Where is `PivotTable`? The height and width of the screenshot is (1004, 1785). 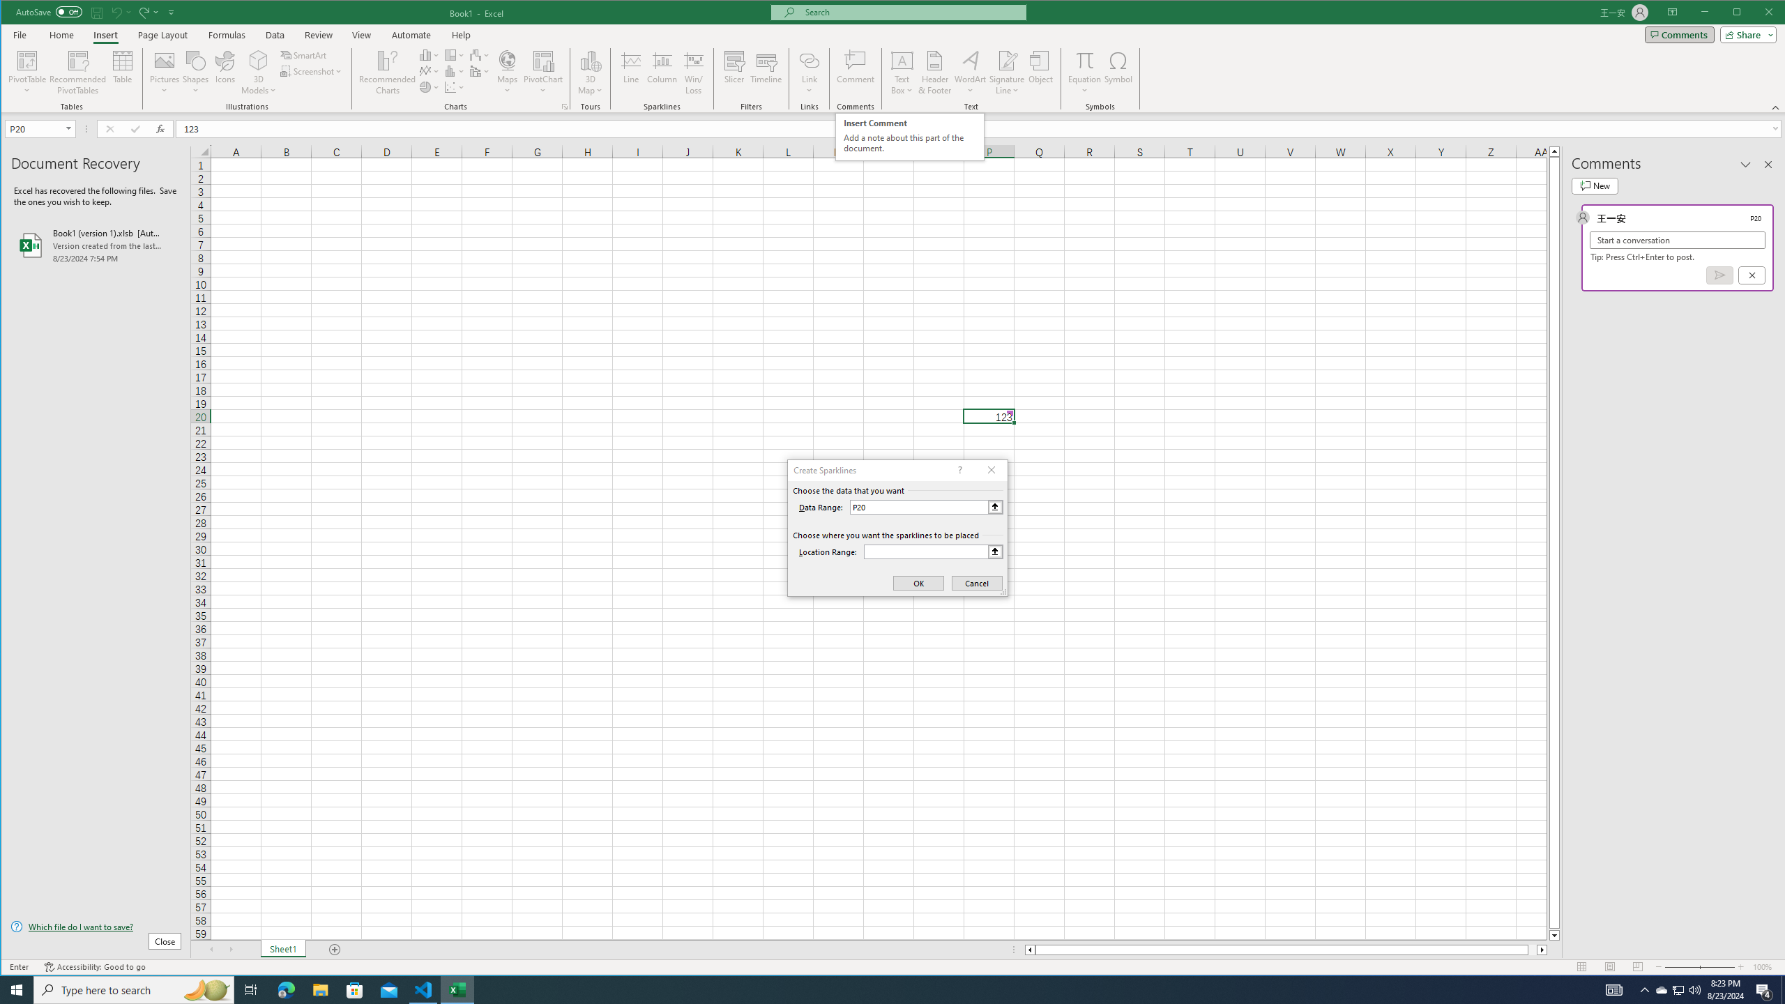 PivotTable is located at coordinates (28, 73).